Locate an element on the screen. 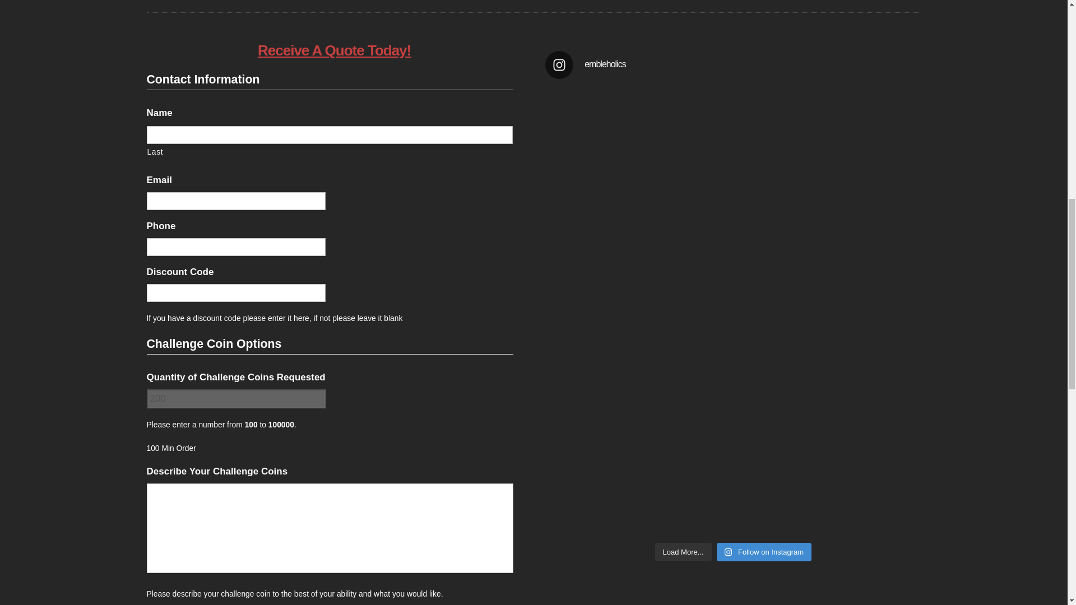 Image resolution: width=1076 pixels, height=605 pixels. 200 is located at coordinates (236, 399).